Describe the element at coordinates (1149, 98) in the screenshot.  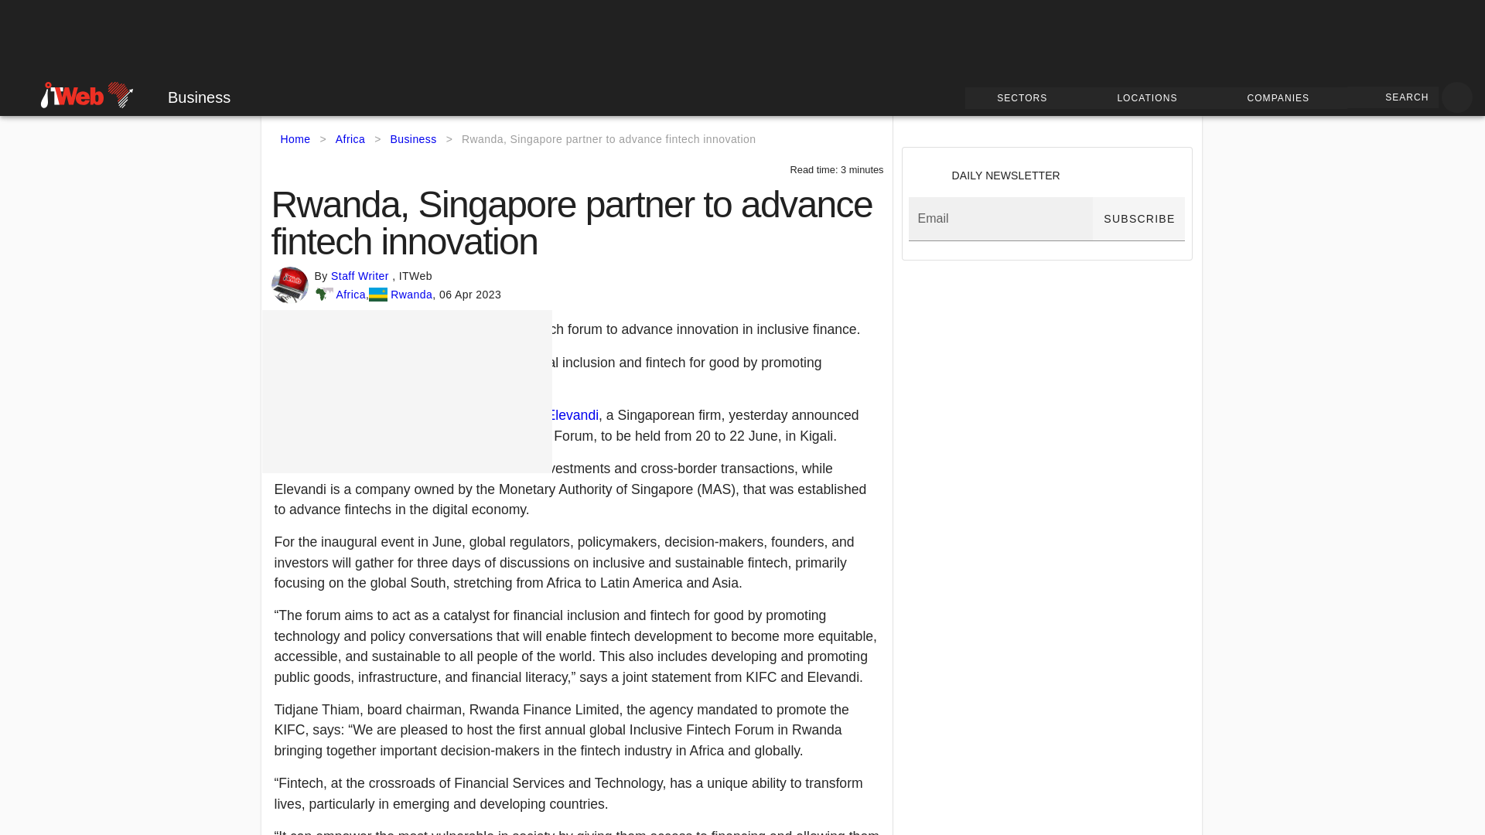
I see `LOCATIONS` at that location.